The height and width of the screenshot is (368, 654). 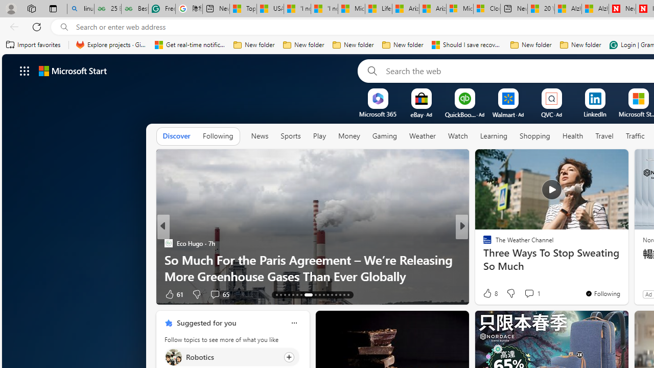 What do you see at coordinates (489, 293) in the screenshot?
I see `8 Like` at bounding box center [489, 293].